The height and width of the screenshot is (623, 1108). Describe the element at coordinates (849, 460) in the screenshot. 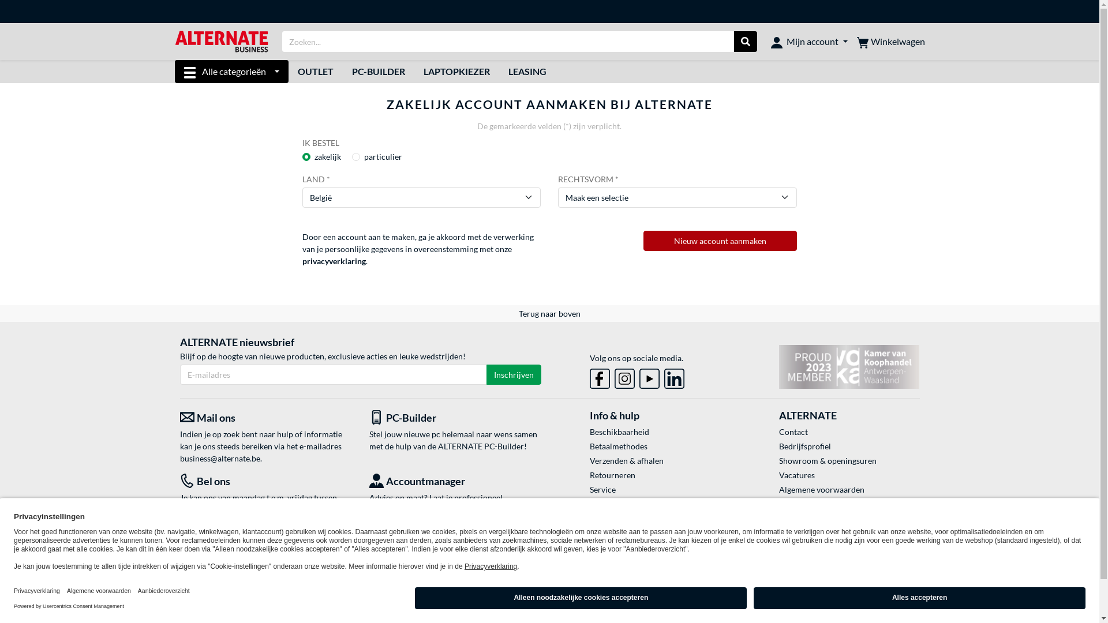

I see `Showroom & openingsuren` at that location.